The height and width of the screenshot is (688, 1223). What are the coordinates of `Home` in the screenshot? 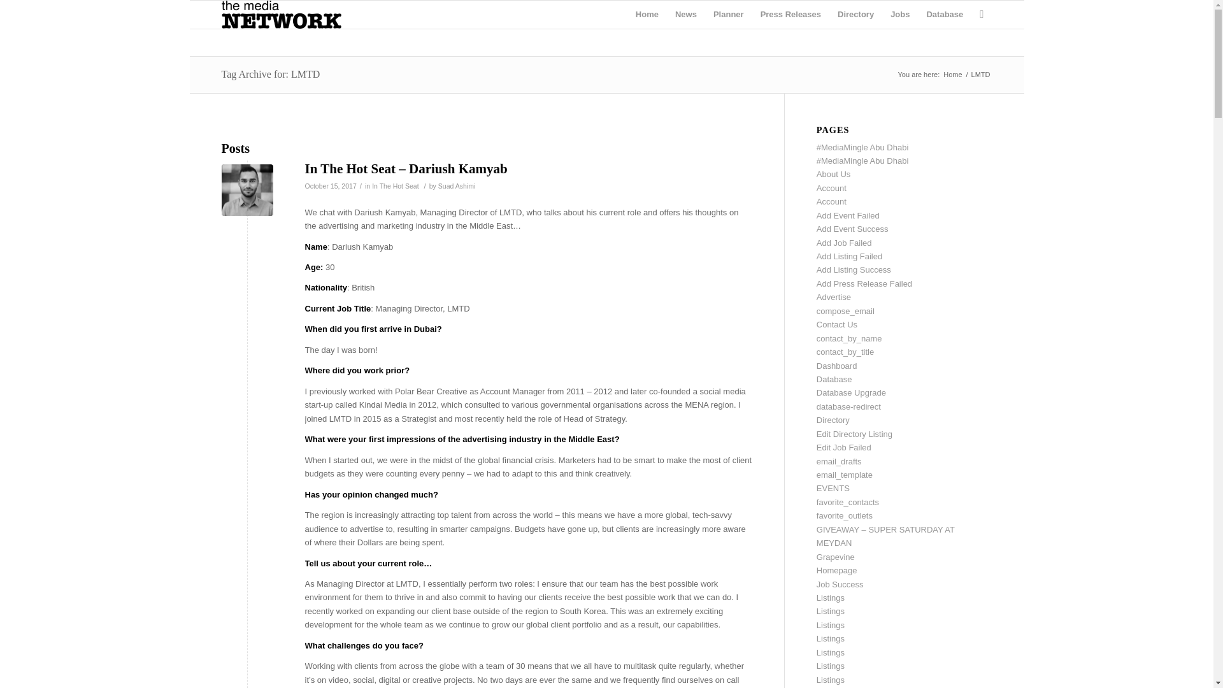 It's located at (647, 15).